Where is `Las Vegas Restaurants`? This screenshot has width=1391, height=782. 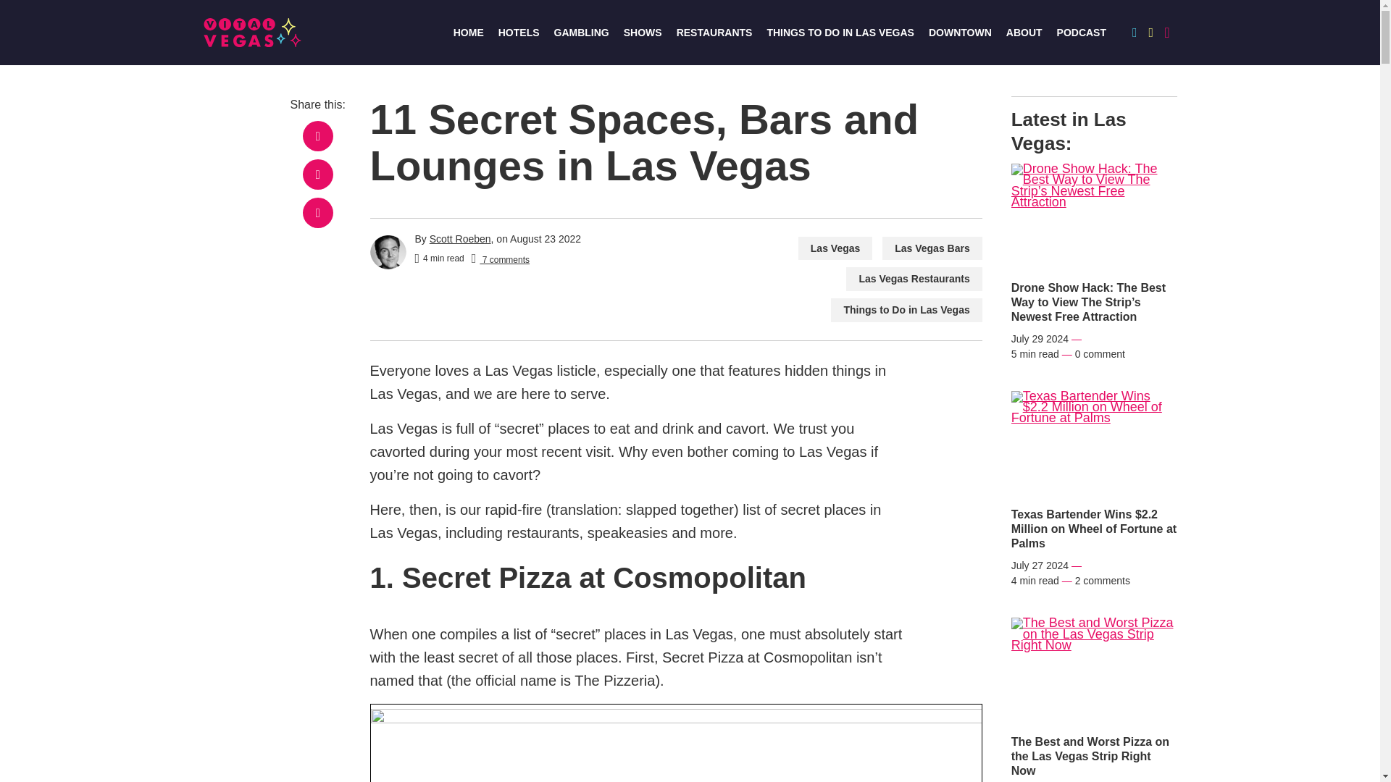
Las Vegas Restaurants is located at coordinates (914, 279).